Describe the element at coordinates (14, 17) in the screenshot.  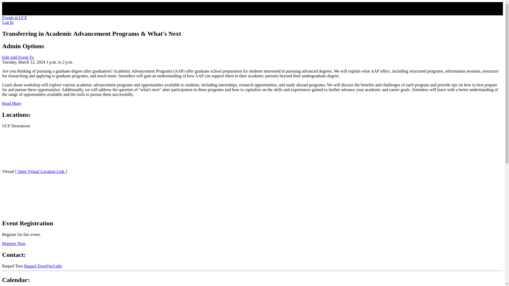
I see `Events at UCF` at that location.